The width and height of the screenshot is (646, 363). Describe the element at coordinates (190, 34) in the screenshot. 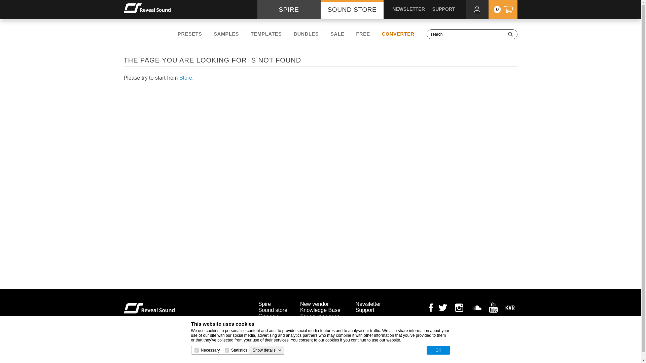

I see `PRESETS` at that location.